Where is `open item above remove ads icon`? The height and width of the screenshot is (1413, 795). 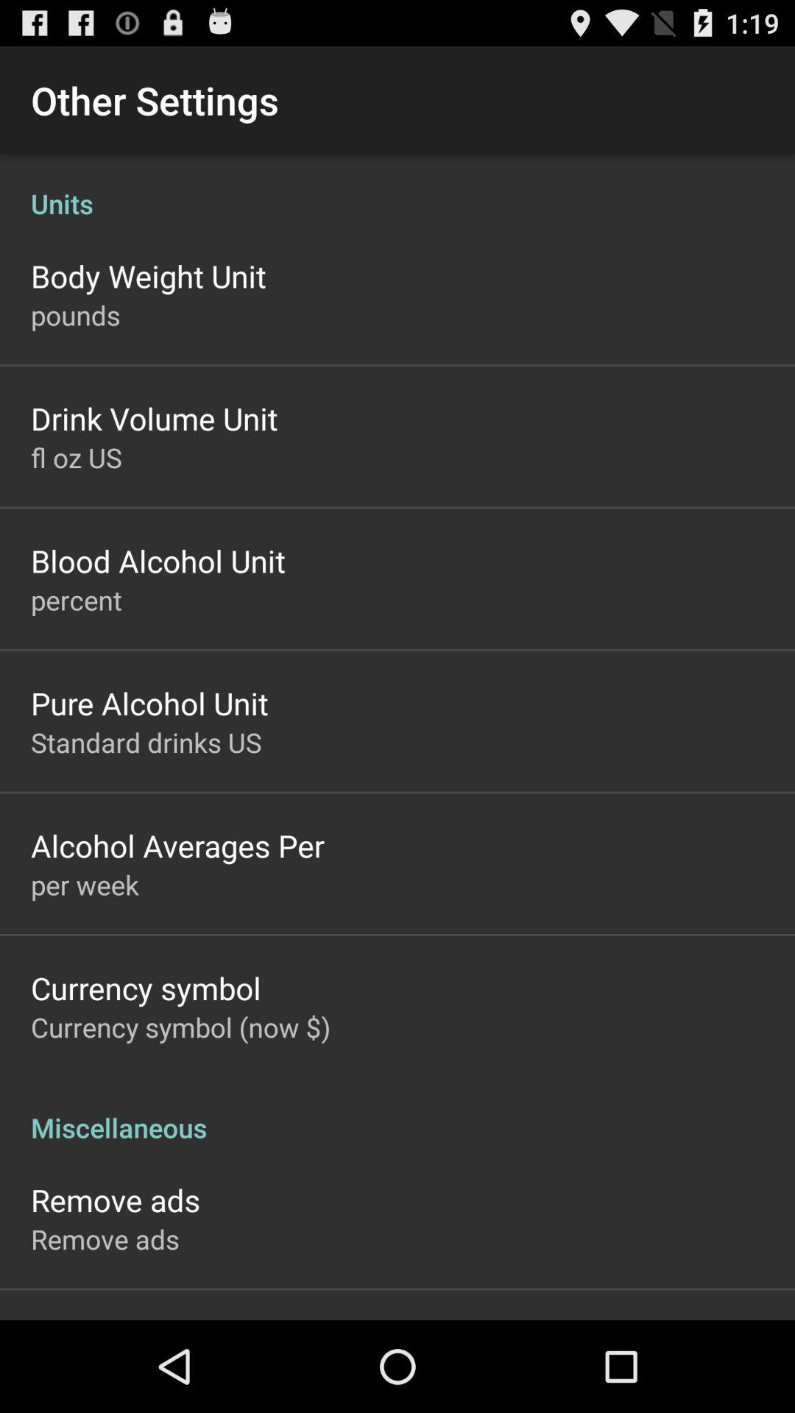
open item above remove ads icon is located at coordinates (397, 1112).